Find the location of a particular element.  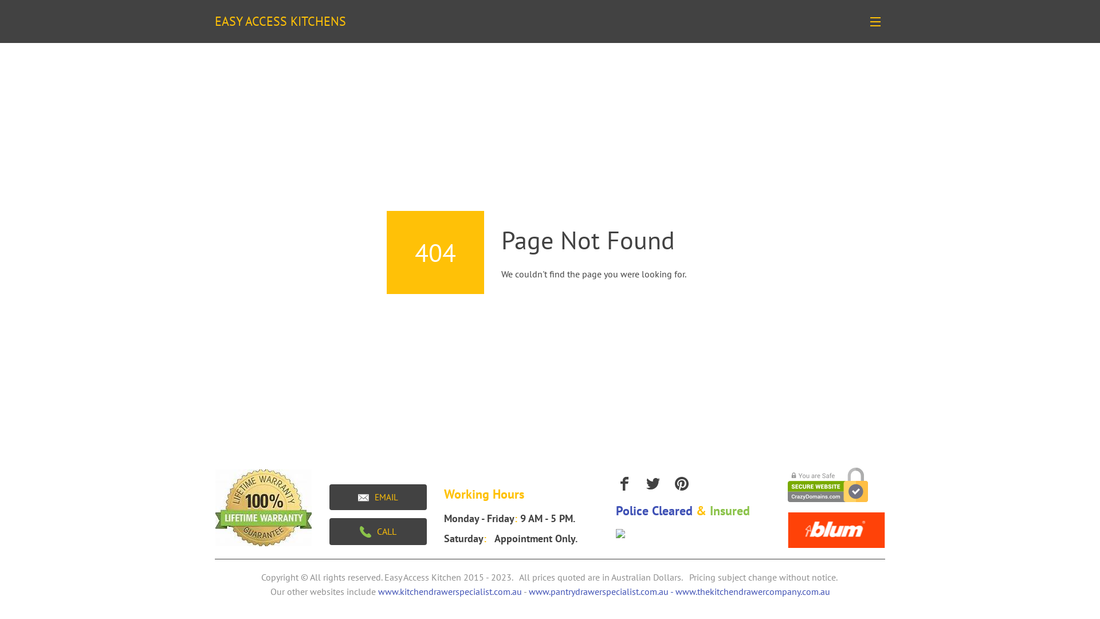

Blum Logo is located at coordinates (836, 530).